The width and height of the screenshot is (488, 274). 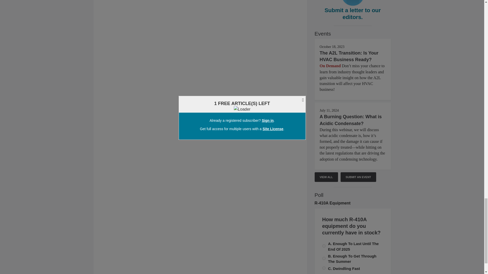 What do you see at coordinates (324, 268) in the screenshot?
I see `598` at bounding box center [324, 268].